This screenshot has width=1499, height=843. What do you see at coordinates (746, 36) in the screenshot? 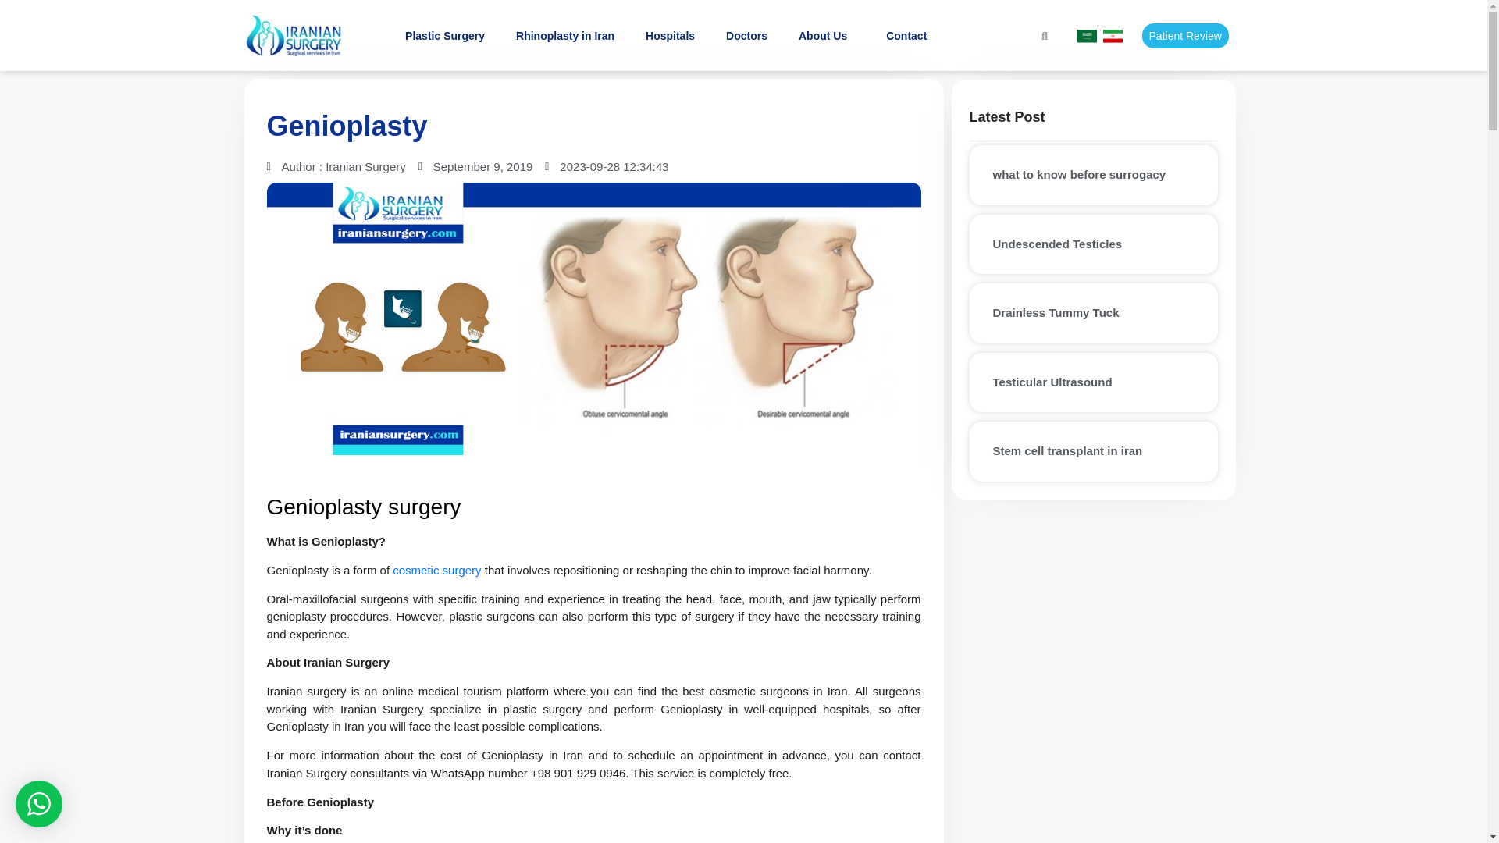
I see `Doctors` at bounding box center [746, 36].